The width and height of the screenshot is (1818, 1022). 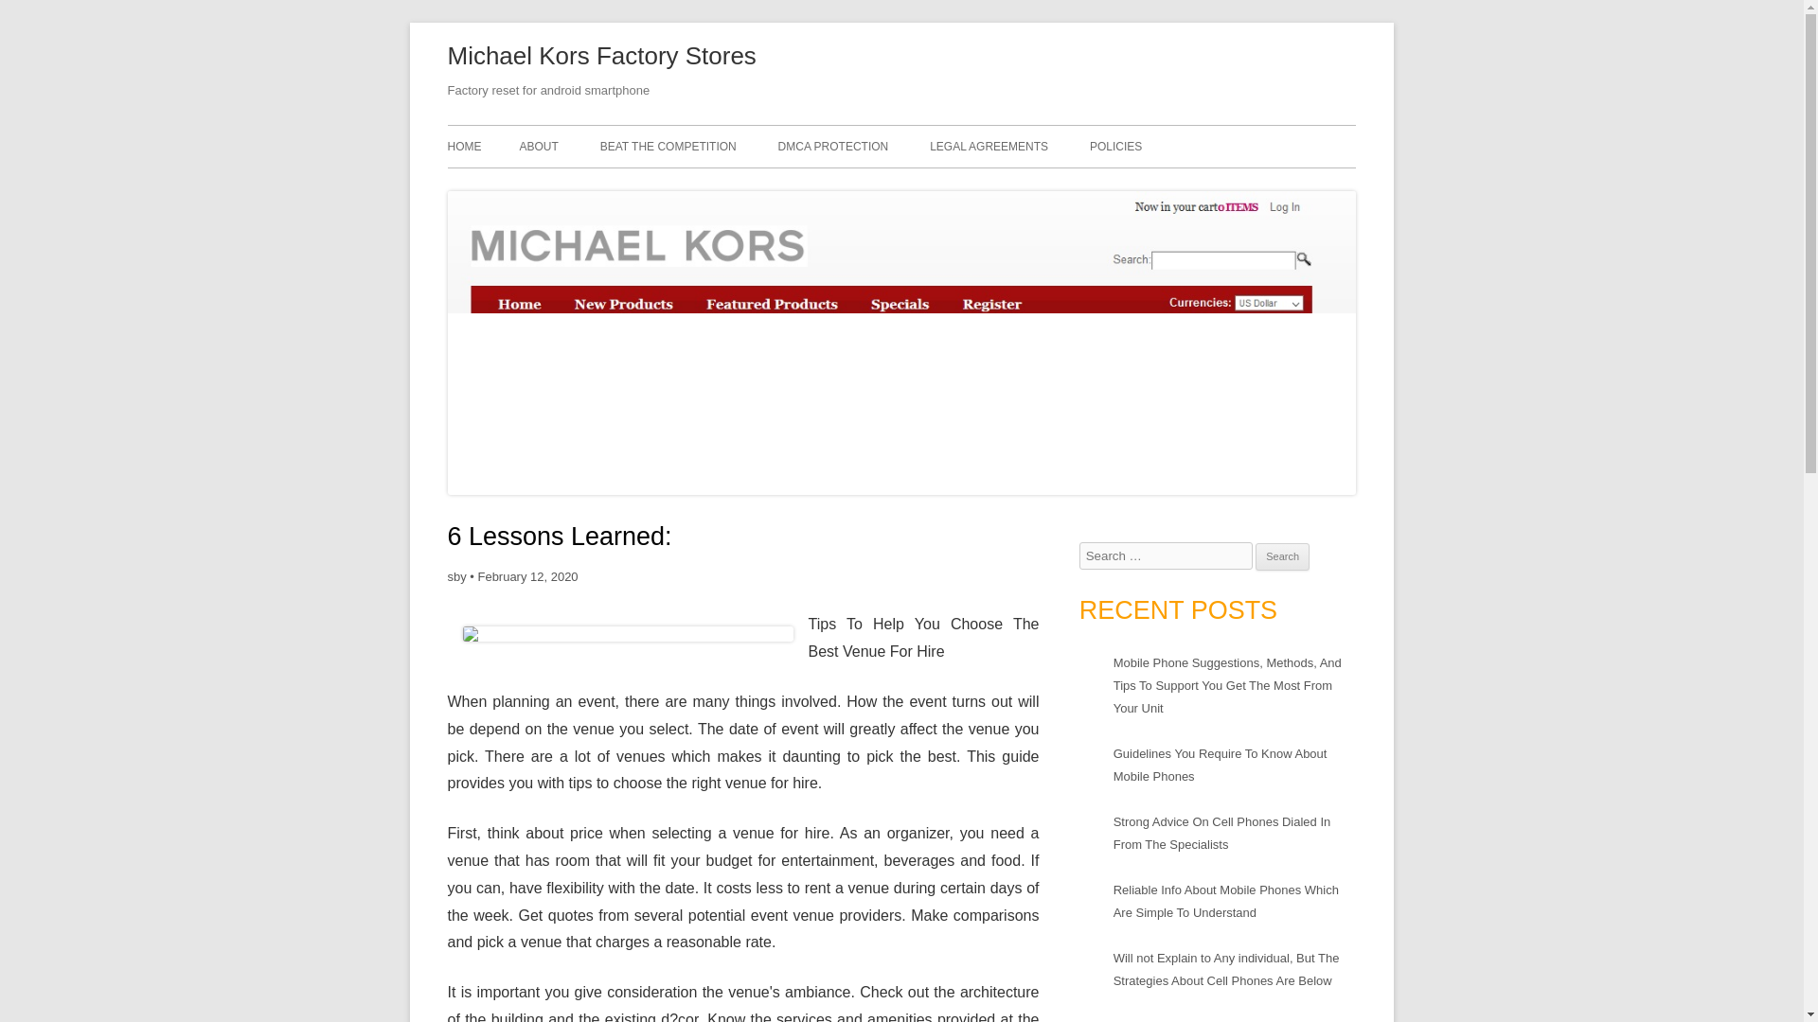 What do you see at coordinates (1220, 765) in the screenshot?
I see `Guidelines You Require To Know About Mobile Phones` at bounding box center [1220, 765].